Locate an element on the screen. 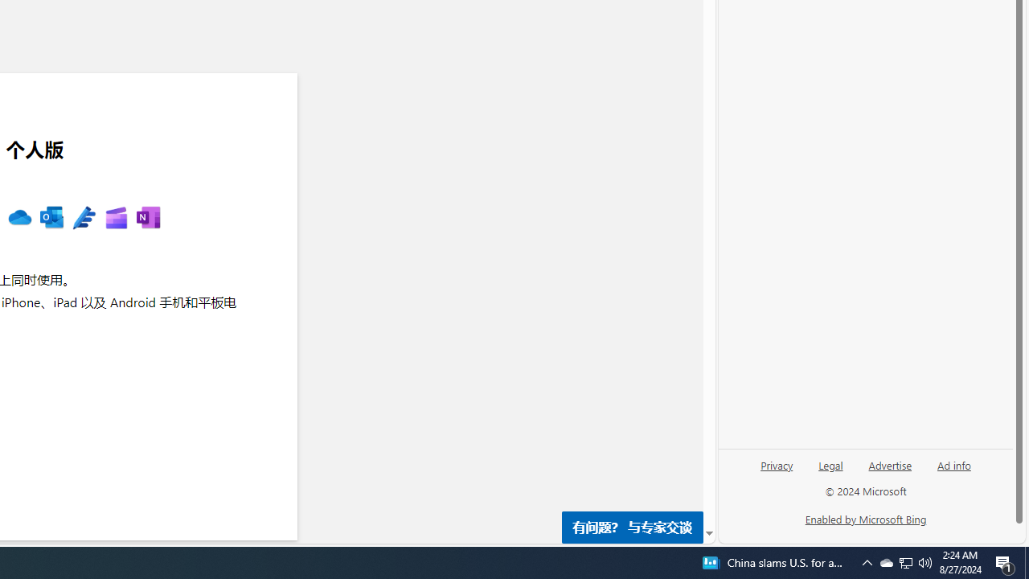 The image size is (1029, 579). MS OneDrive is located at coordinates (19, 219).